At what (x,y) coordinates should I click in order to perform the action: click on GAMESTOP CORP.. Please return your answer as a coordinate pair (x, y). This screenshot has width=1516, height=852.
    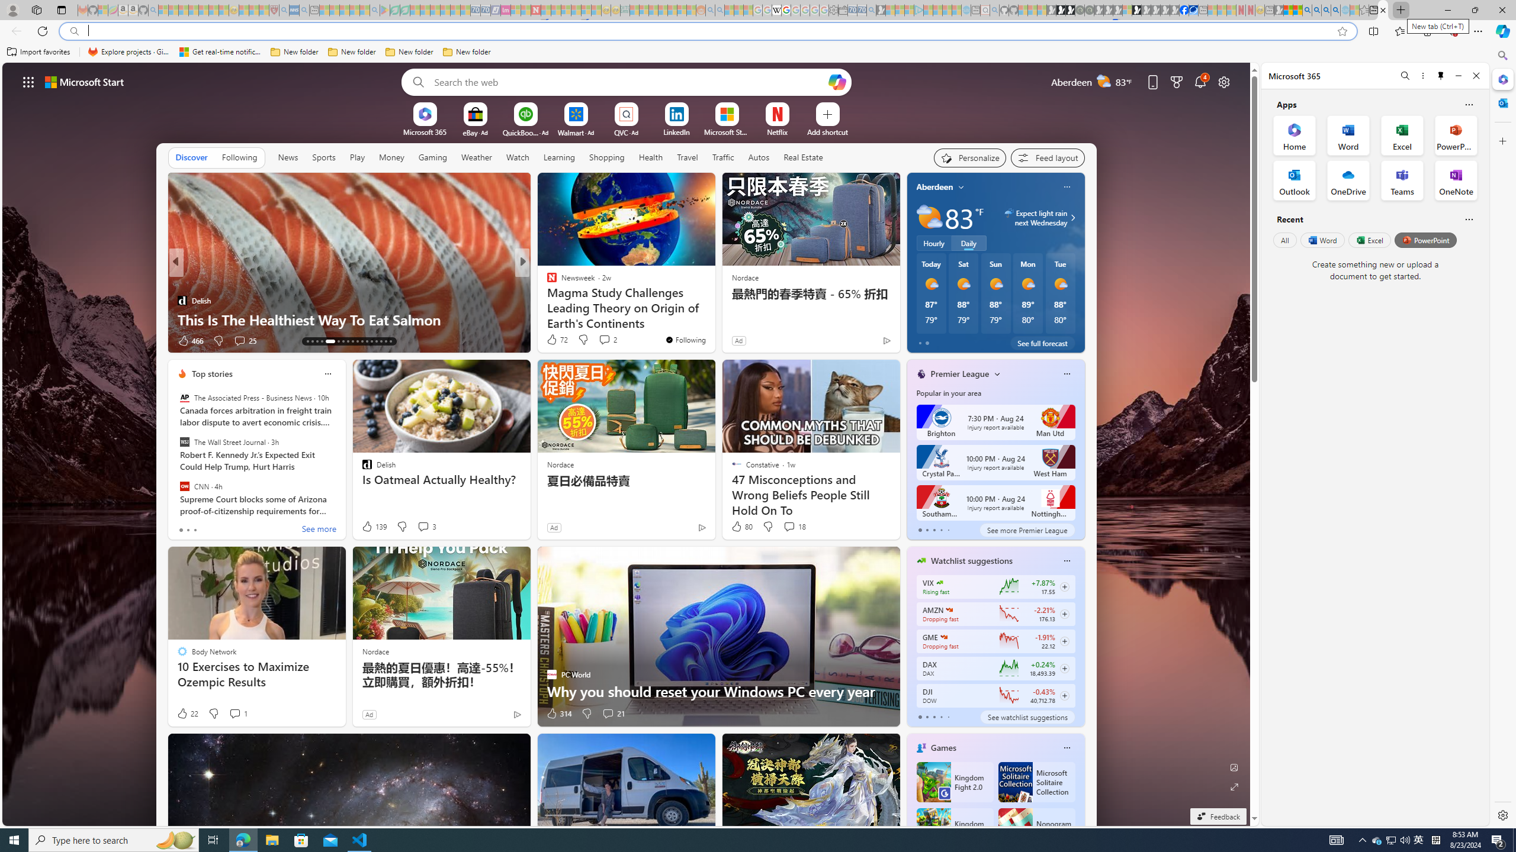
    Looking at the image, I should click on (944, 637).